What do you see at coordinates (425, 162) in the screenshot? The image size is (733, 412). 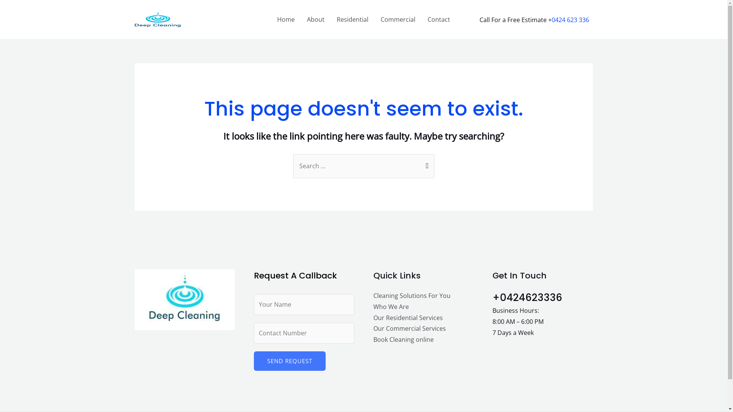 I see `Search` at bounding box center [425, 162].